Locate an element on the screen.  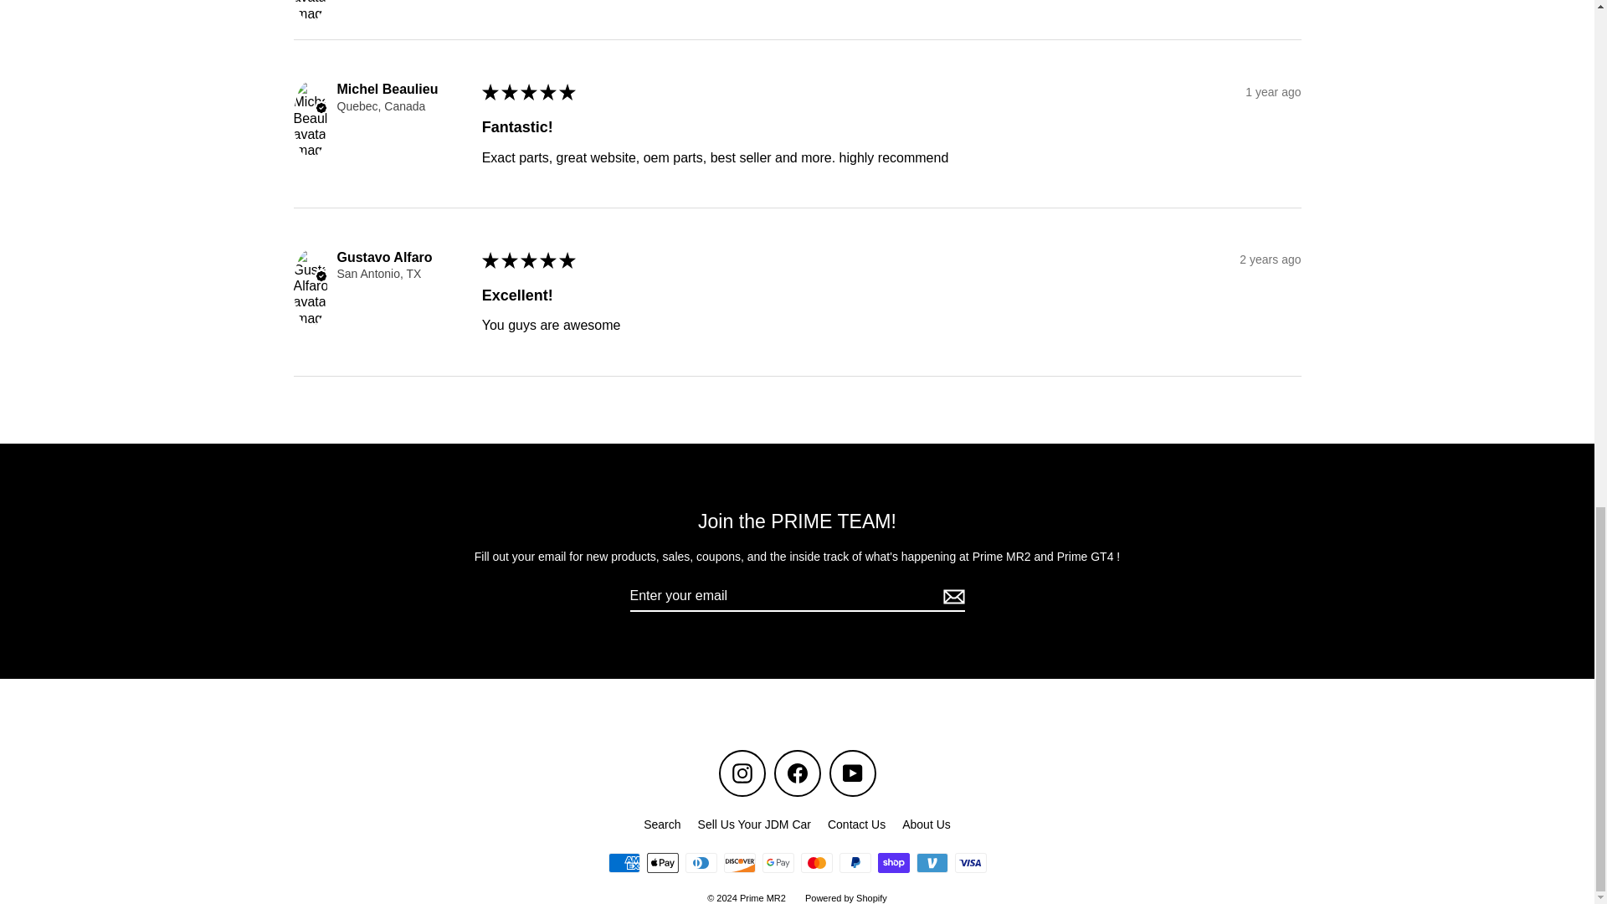
American Express is located at coordinates (623, 863).